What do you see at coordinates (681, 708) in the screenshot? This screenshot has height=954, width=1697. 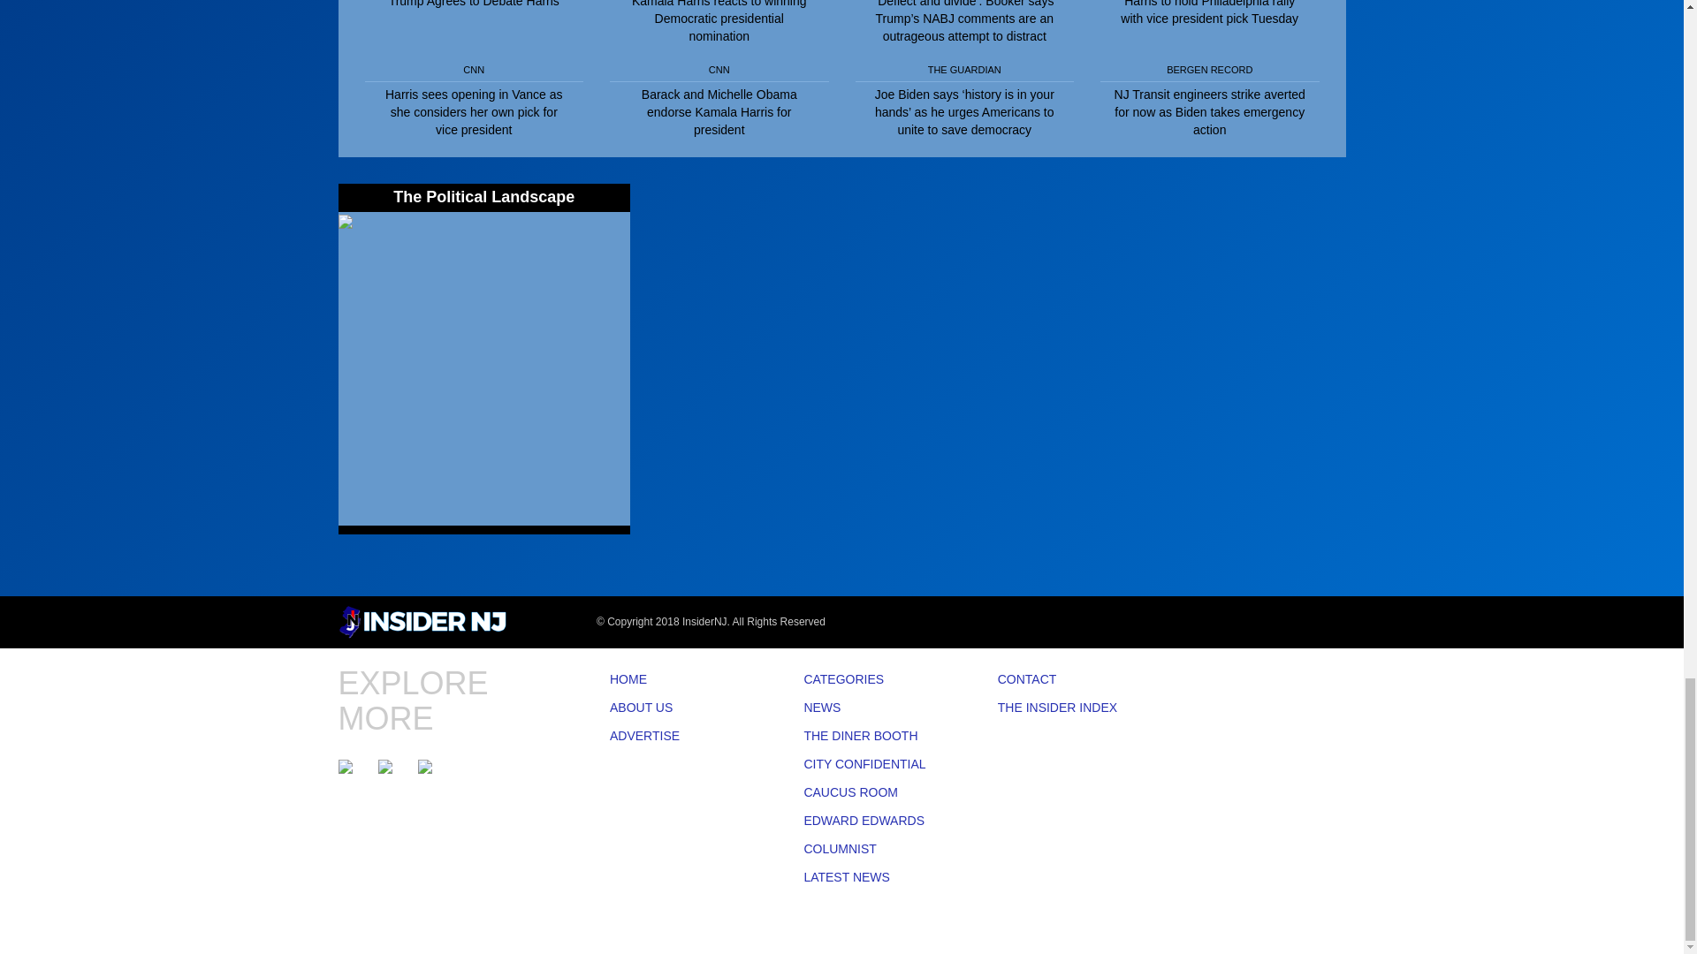 I see `About Us` at bounding box center [681, 708].